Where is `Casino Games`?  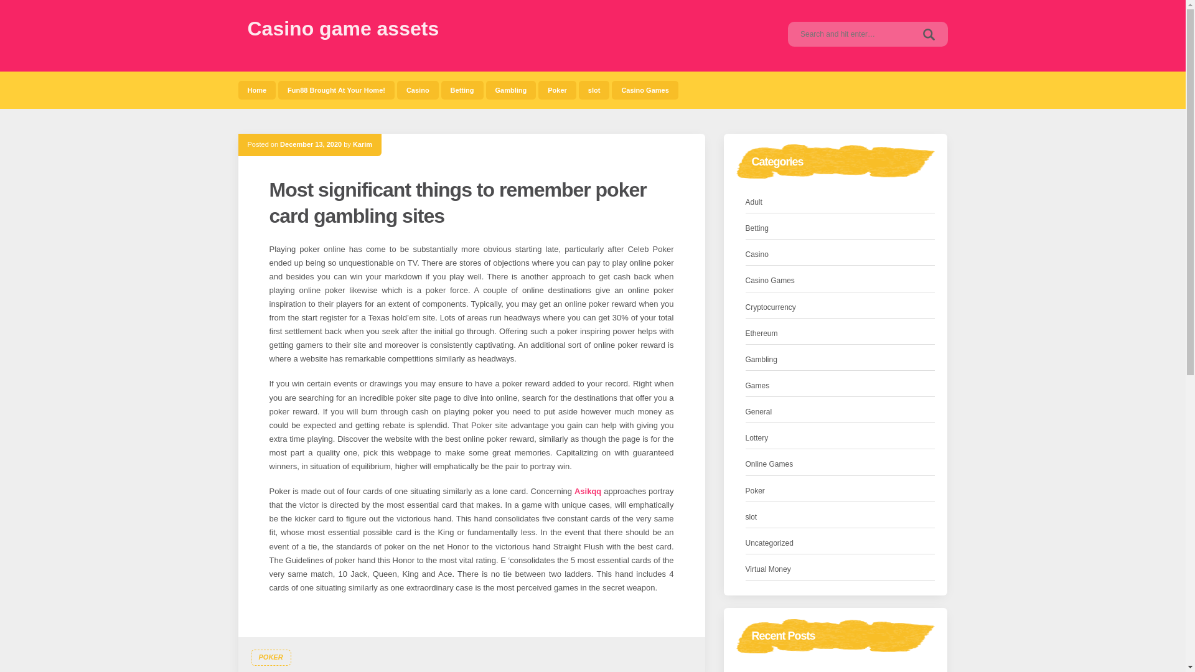 Casino Games is located at coordinates (645, 90).